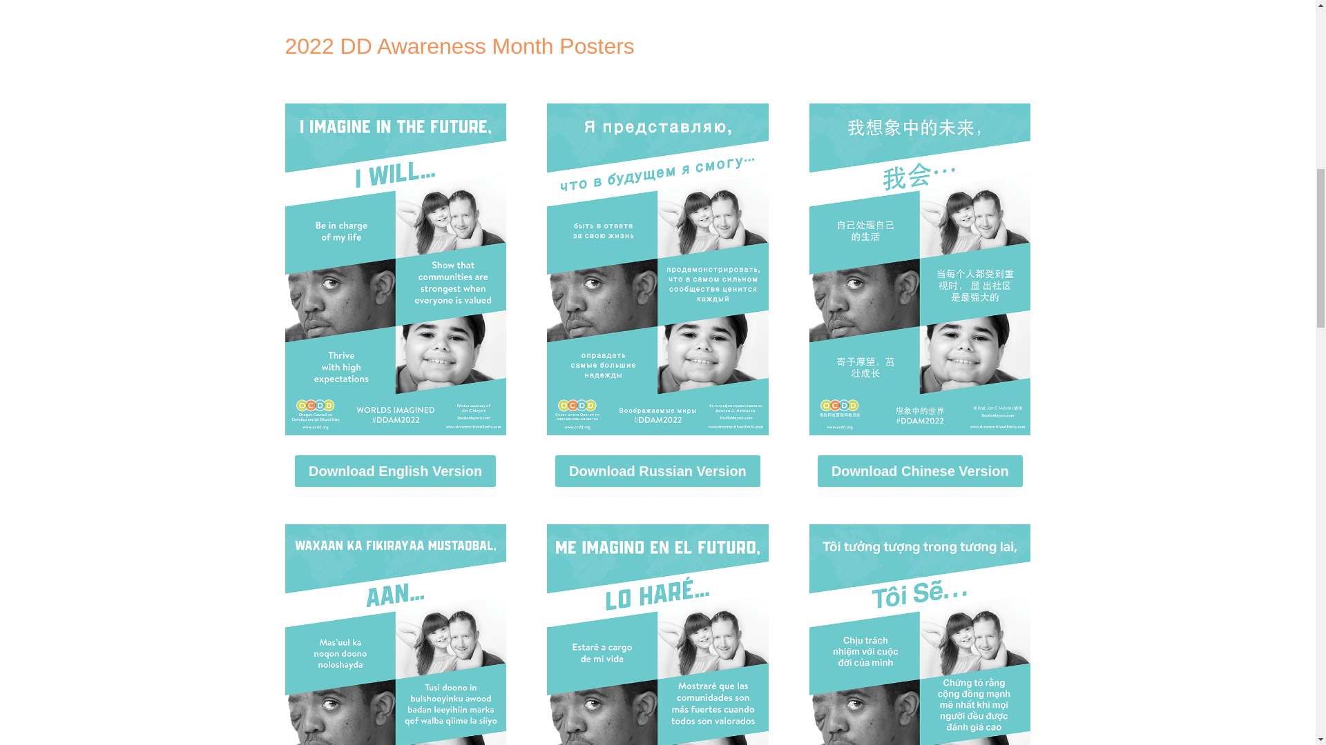 The width and height of the screenshot is (1326, 745). Describe the element at coordinates (395, 635) in the screenshot. I see `OCDD-DD-Awareness-Month-Poster-SO-220330` at that location.